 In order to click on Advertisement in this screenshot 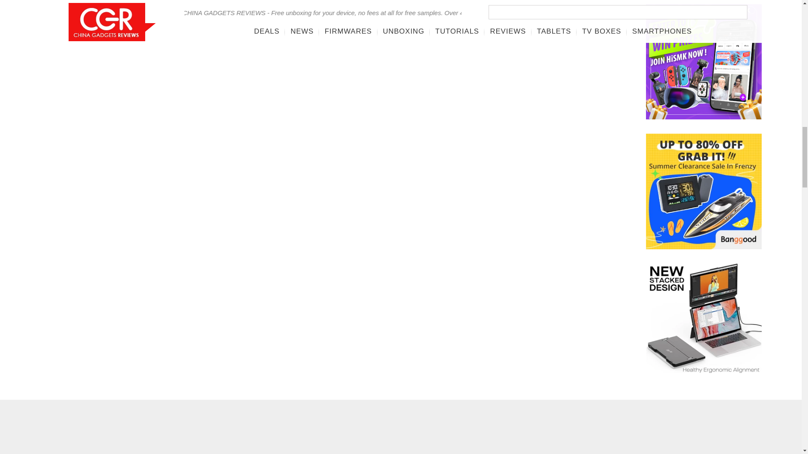, I will do `click(106, 433)`.